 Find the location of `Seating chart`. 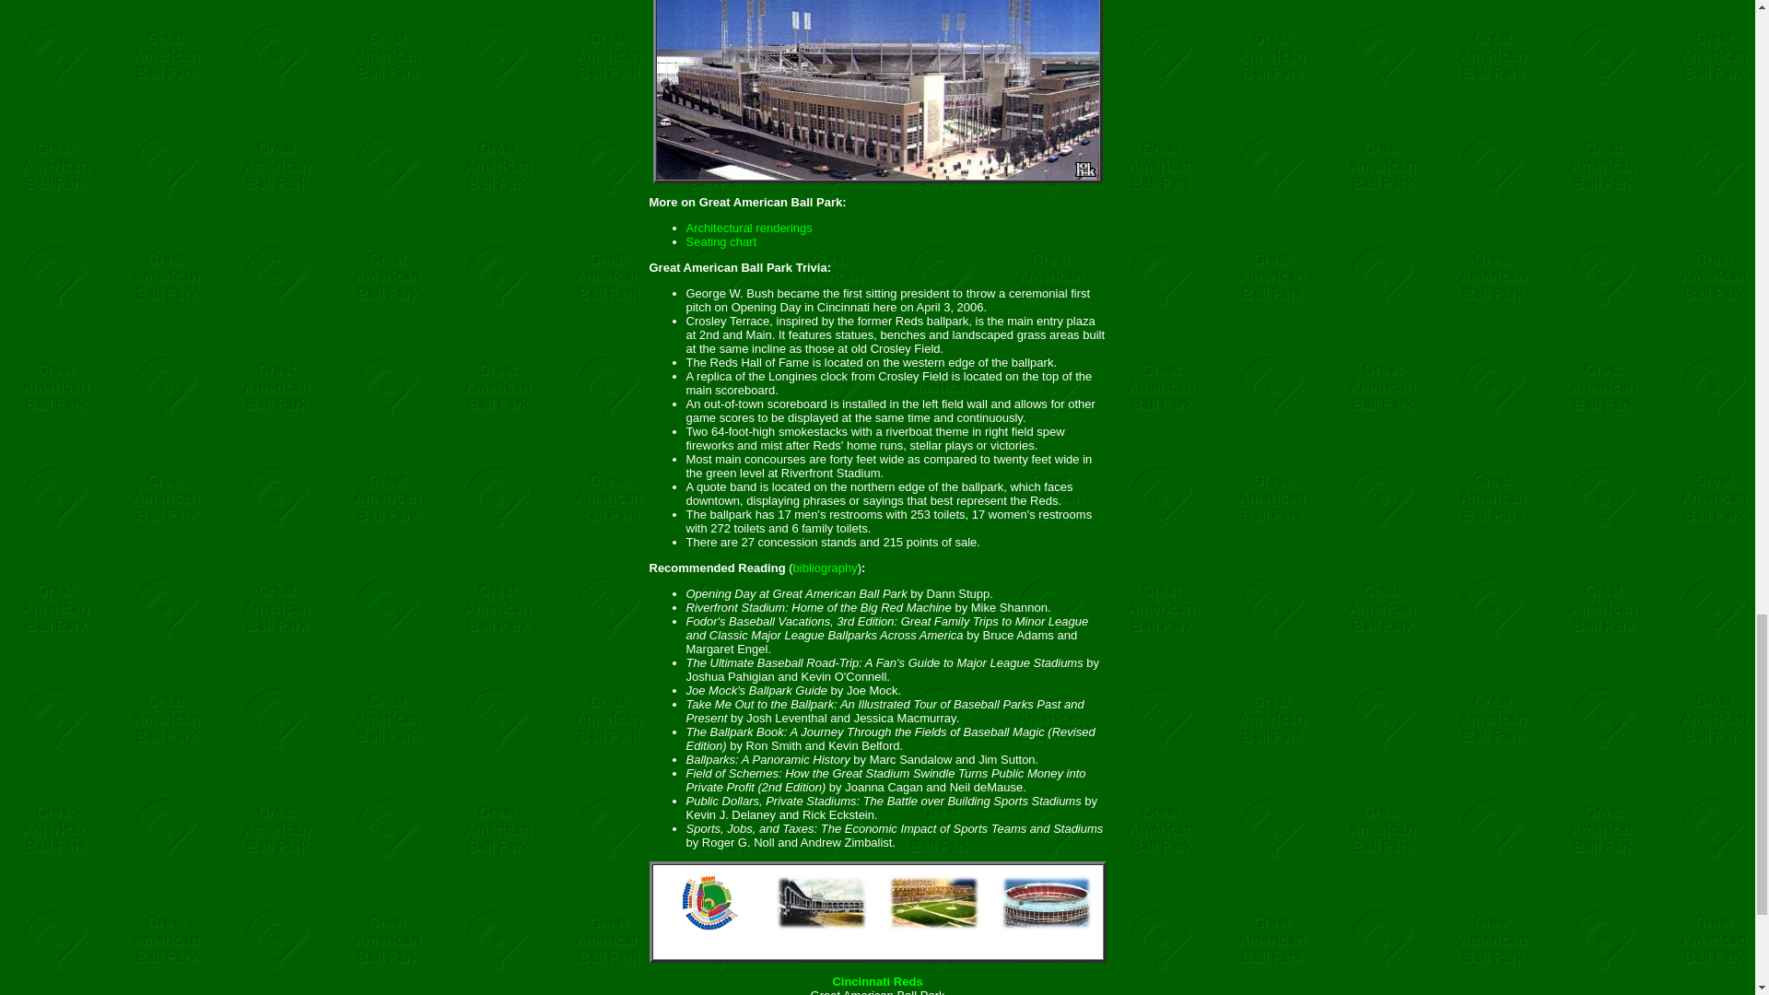

Seating chart is located at coordinates (720, 241).